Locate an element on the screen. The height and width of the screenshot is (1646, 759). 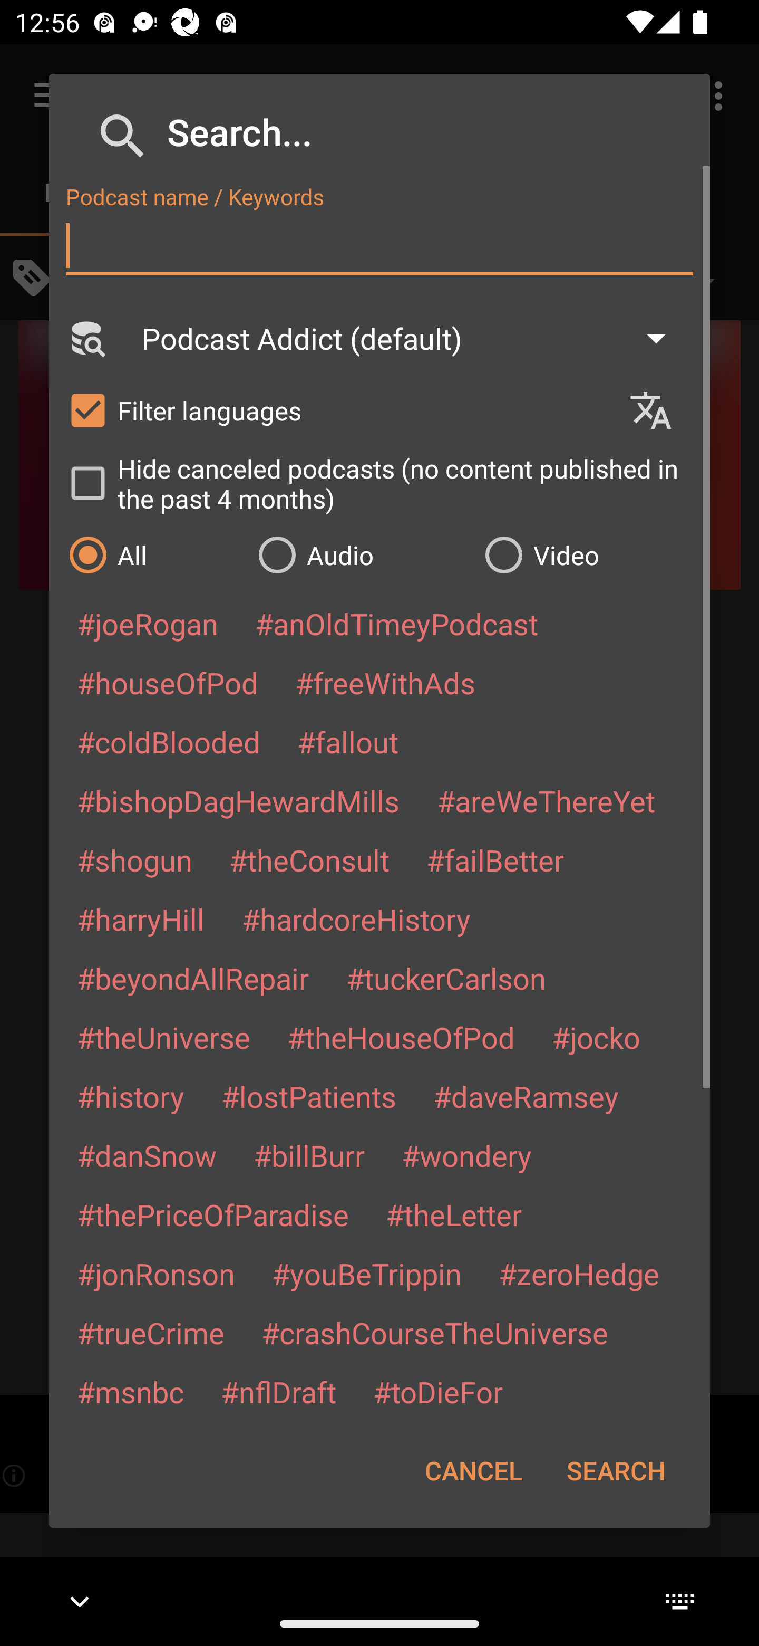
#beyondAllRepair is located at coordinates (193, 977).